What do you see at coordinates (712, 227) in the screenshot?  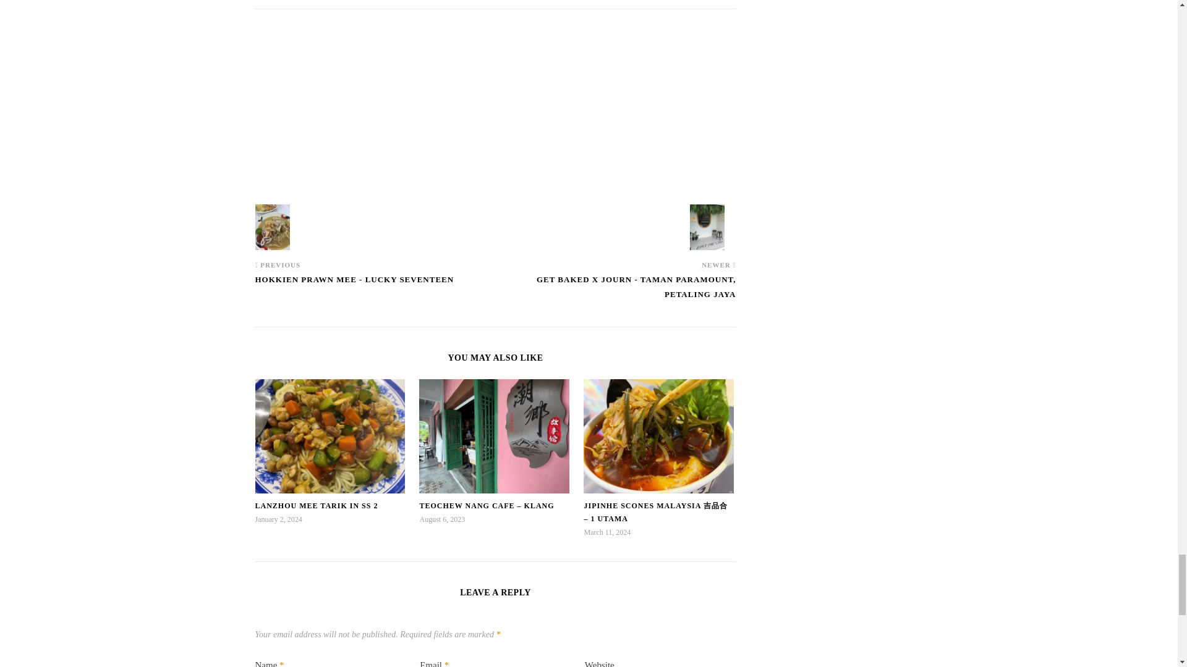 I see `Get Baked x Journ - Taman Paramount, Petaling Jaya` at bounding box center [712, 227].